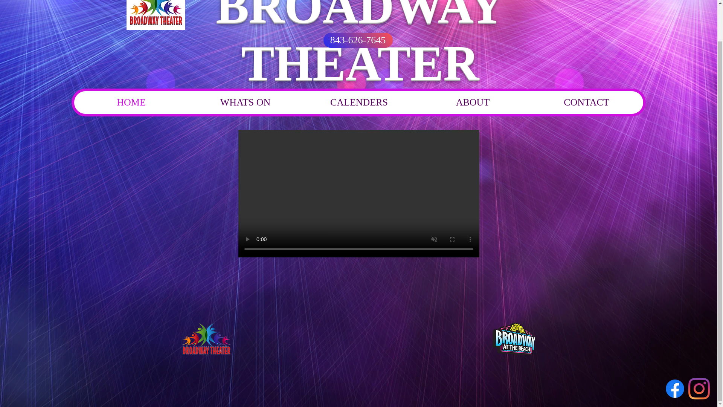  I want to click on CALENDERS, so click(359, 103).